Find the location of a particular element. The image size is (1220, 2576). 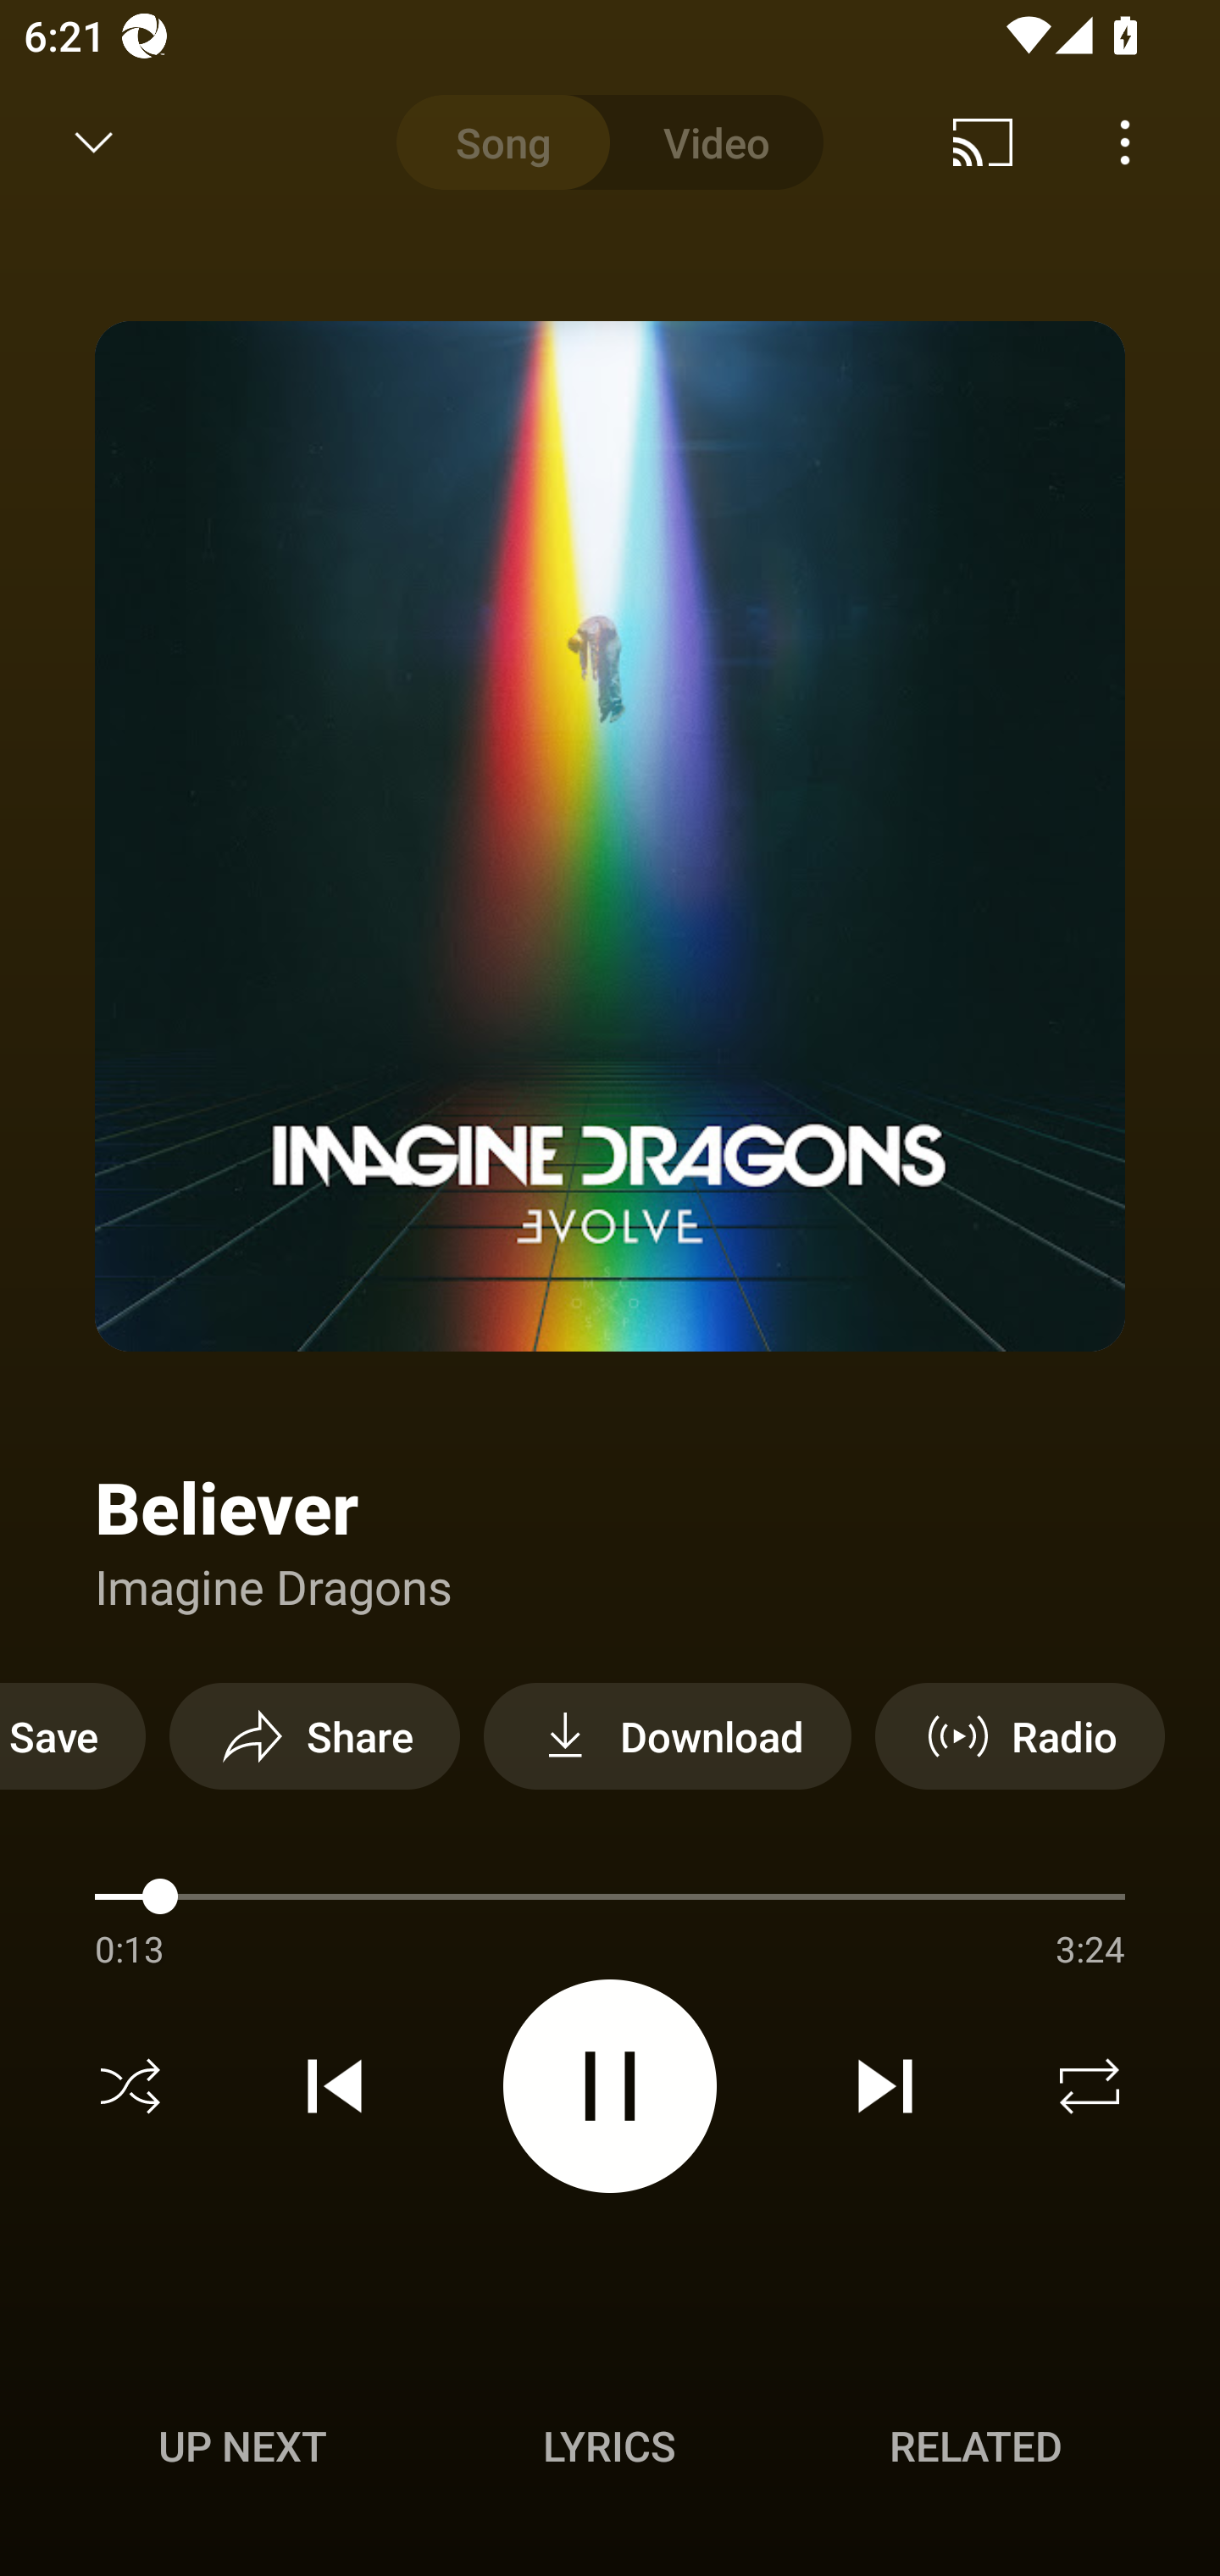

Minimize is located at coordinates (94, 142).